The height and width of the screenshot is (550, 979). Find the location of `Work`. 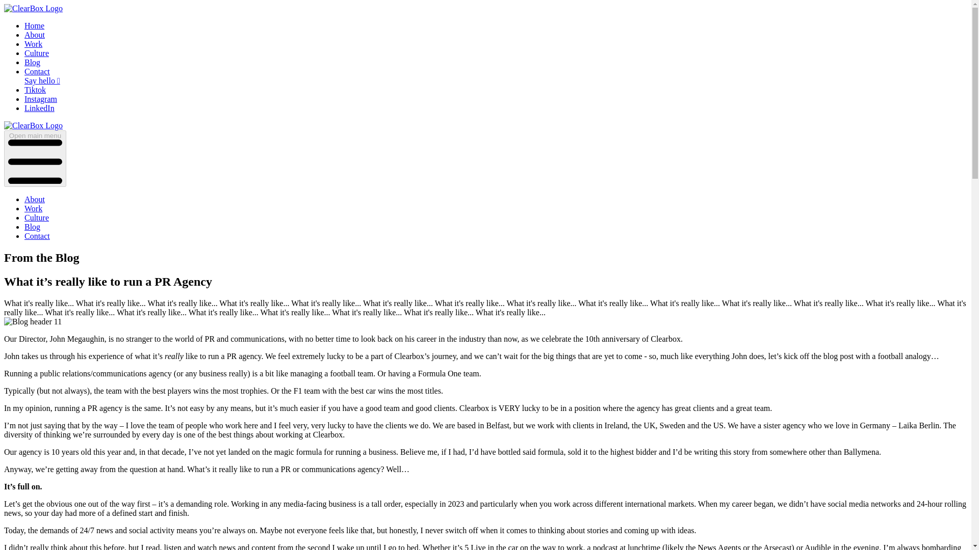

Work is located at coordinates (33, 44).